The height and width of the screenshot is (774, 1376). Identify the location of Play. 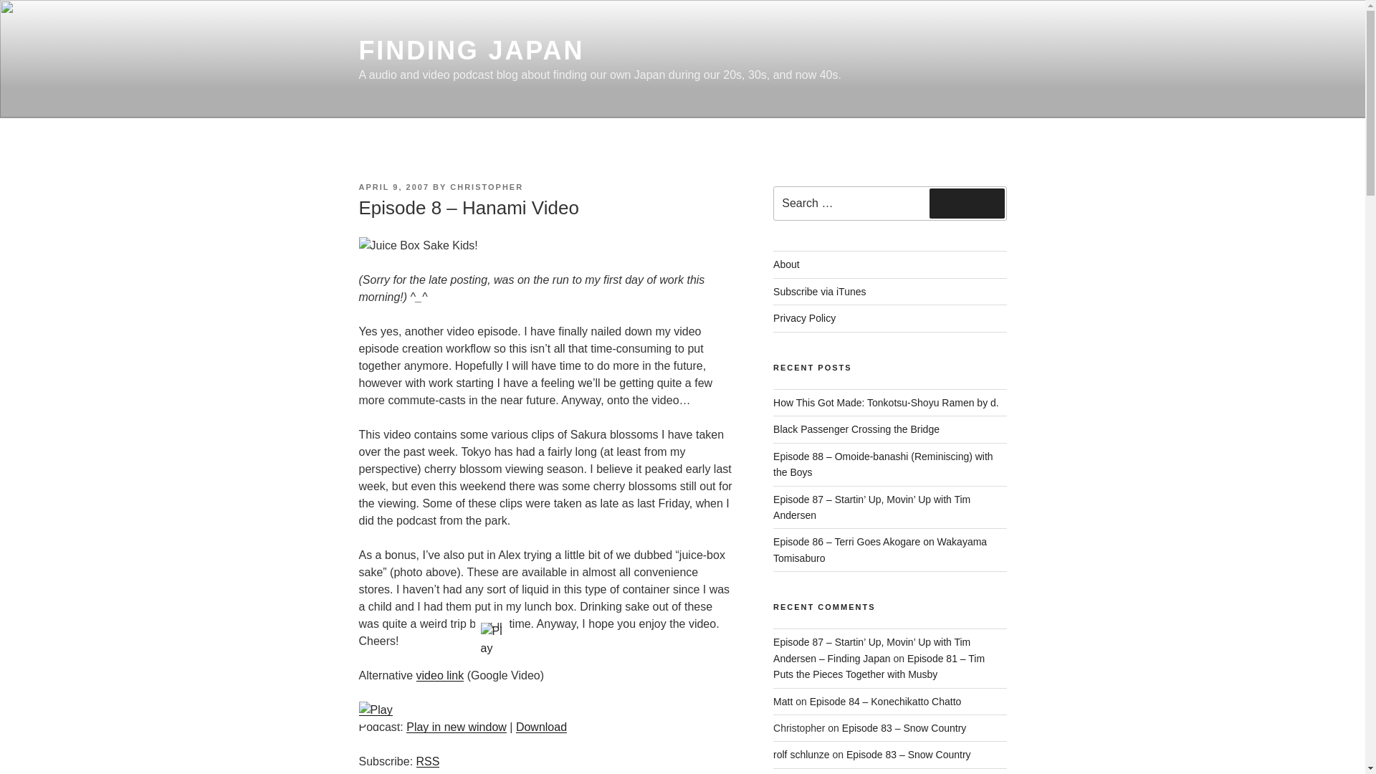
(491, 639).